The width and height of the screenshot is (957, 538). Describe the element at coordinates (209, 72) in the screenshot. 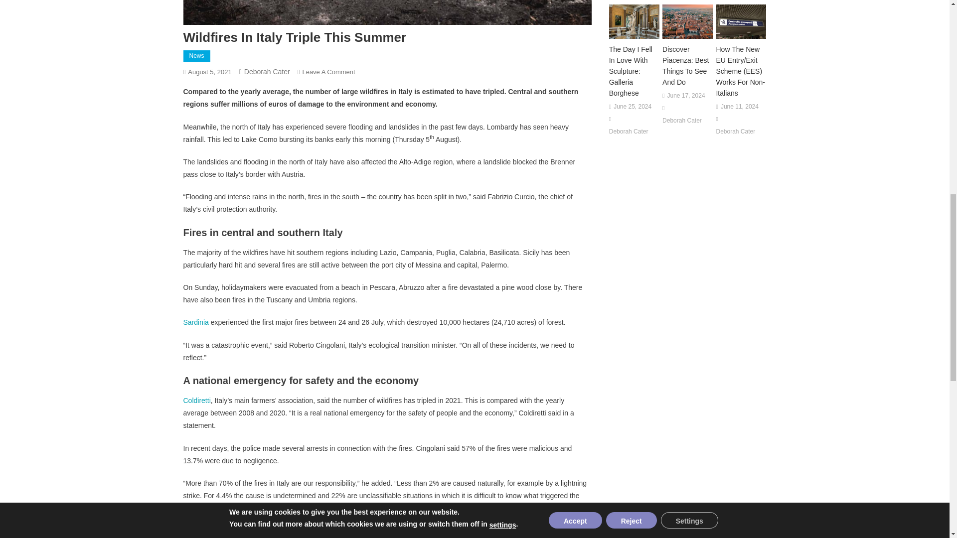

I see `August 5, 2021` at that location.